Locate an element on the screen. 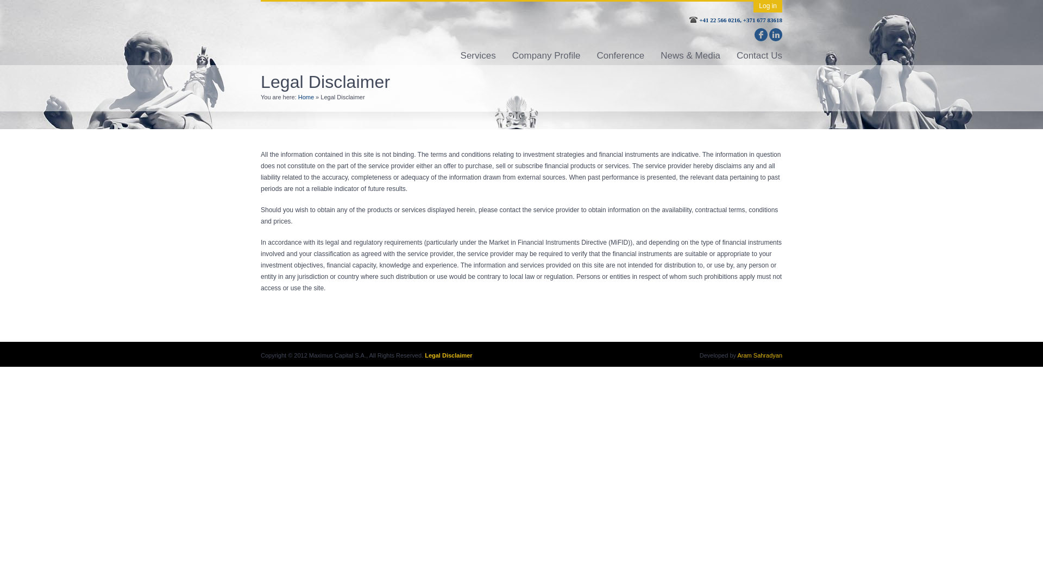 The height and width of the screenshot is (586, 1043). facebook is located at coordinates (761, 34).